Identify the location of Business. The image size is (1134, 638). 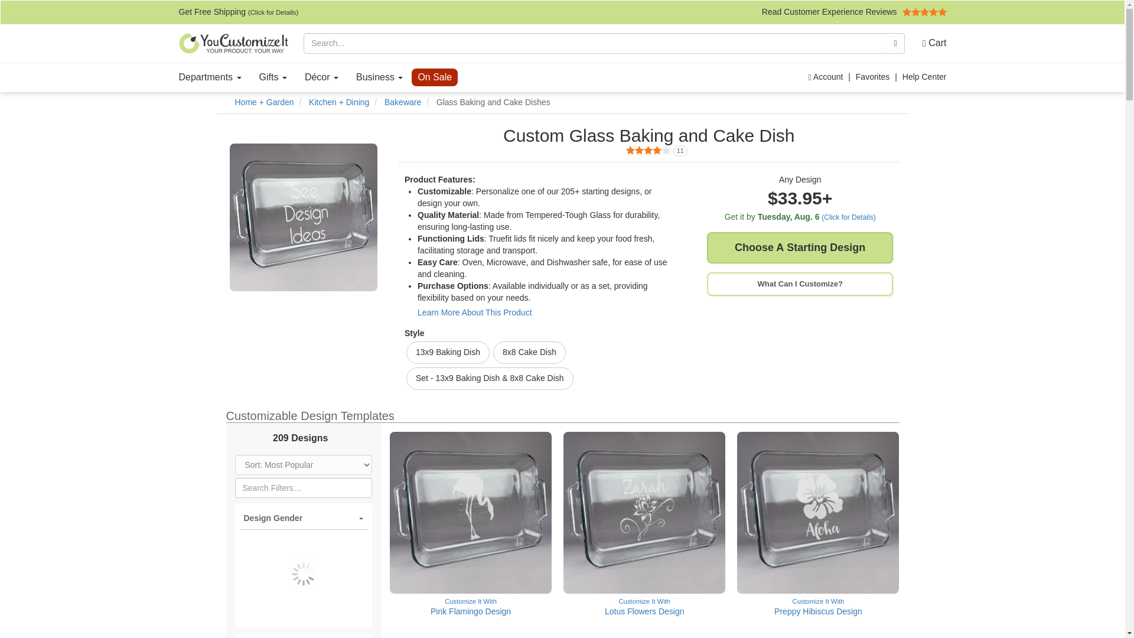
(379, 77).